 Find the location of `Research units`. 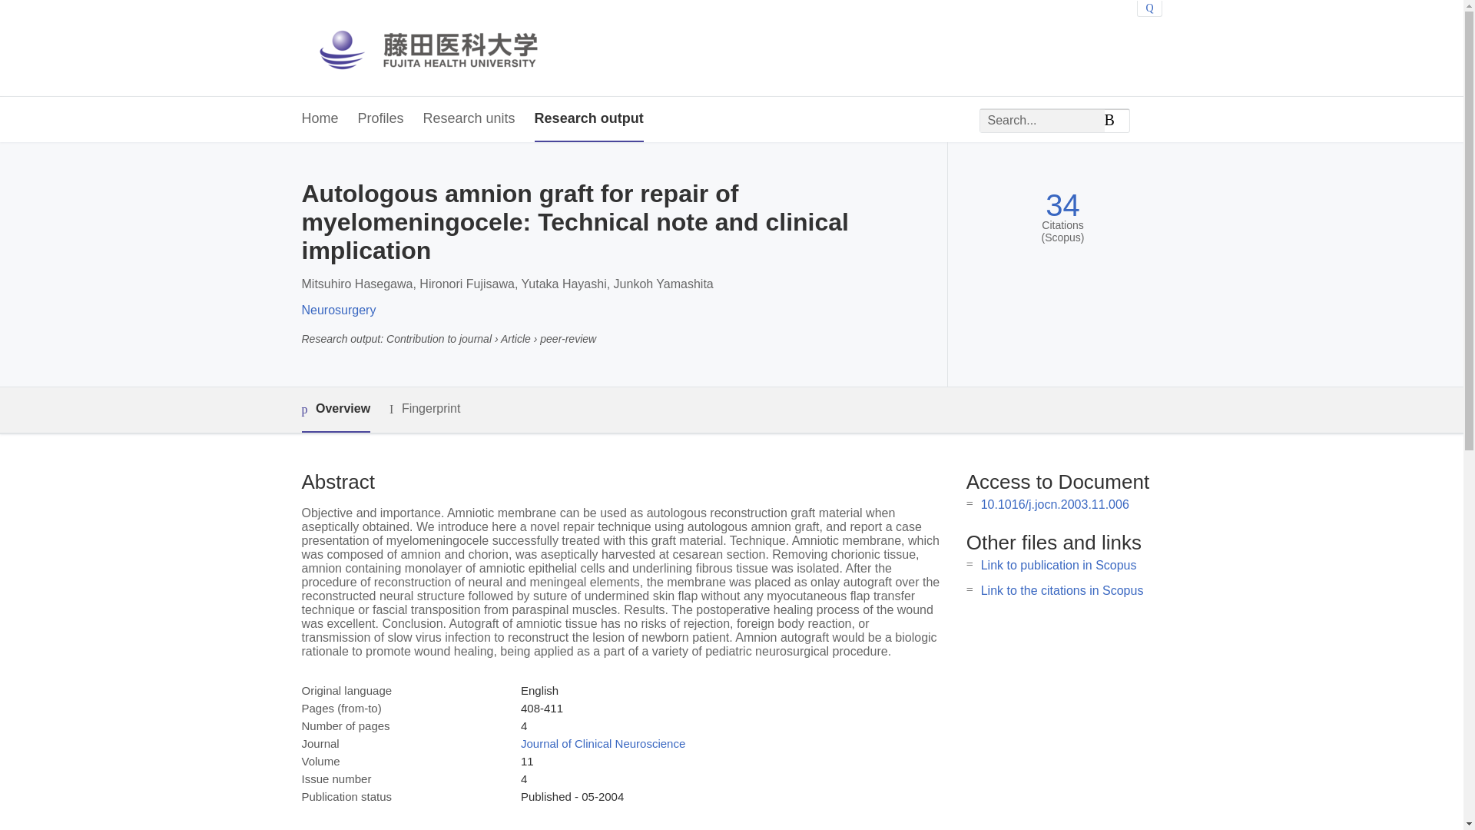

Research units is located at coordinates (469, 119).